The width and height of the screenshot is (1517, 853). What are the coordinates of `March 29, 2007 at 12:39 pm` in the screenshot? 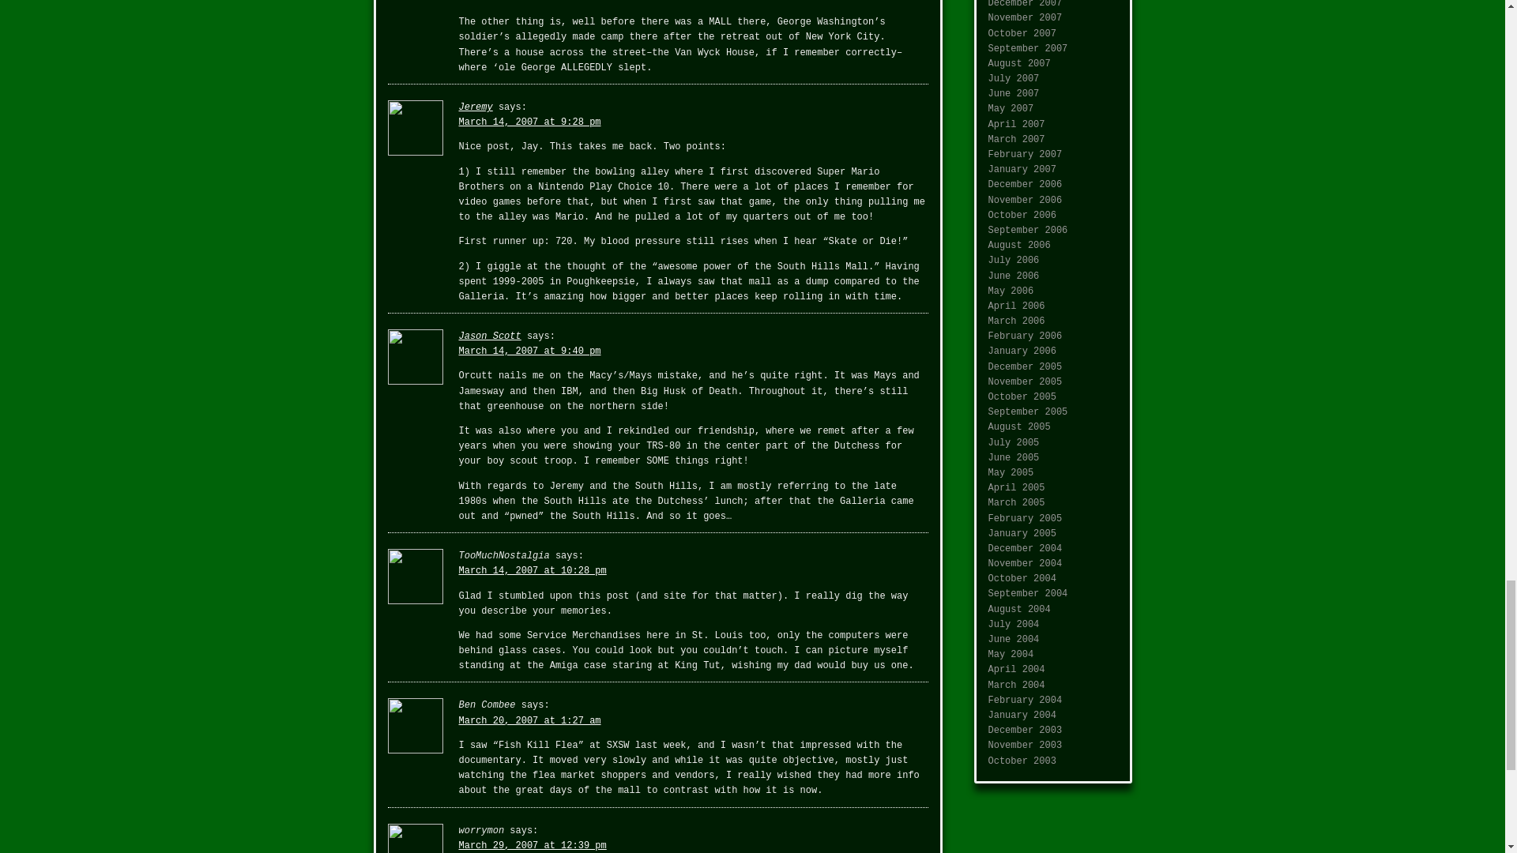 It's located at (531, 845).